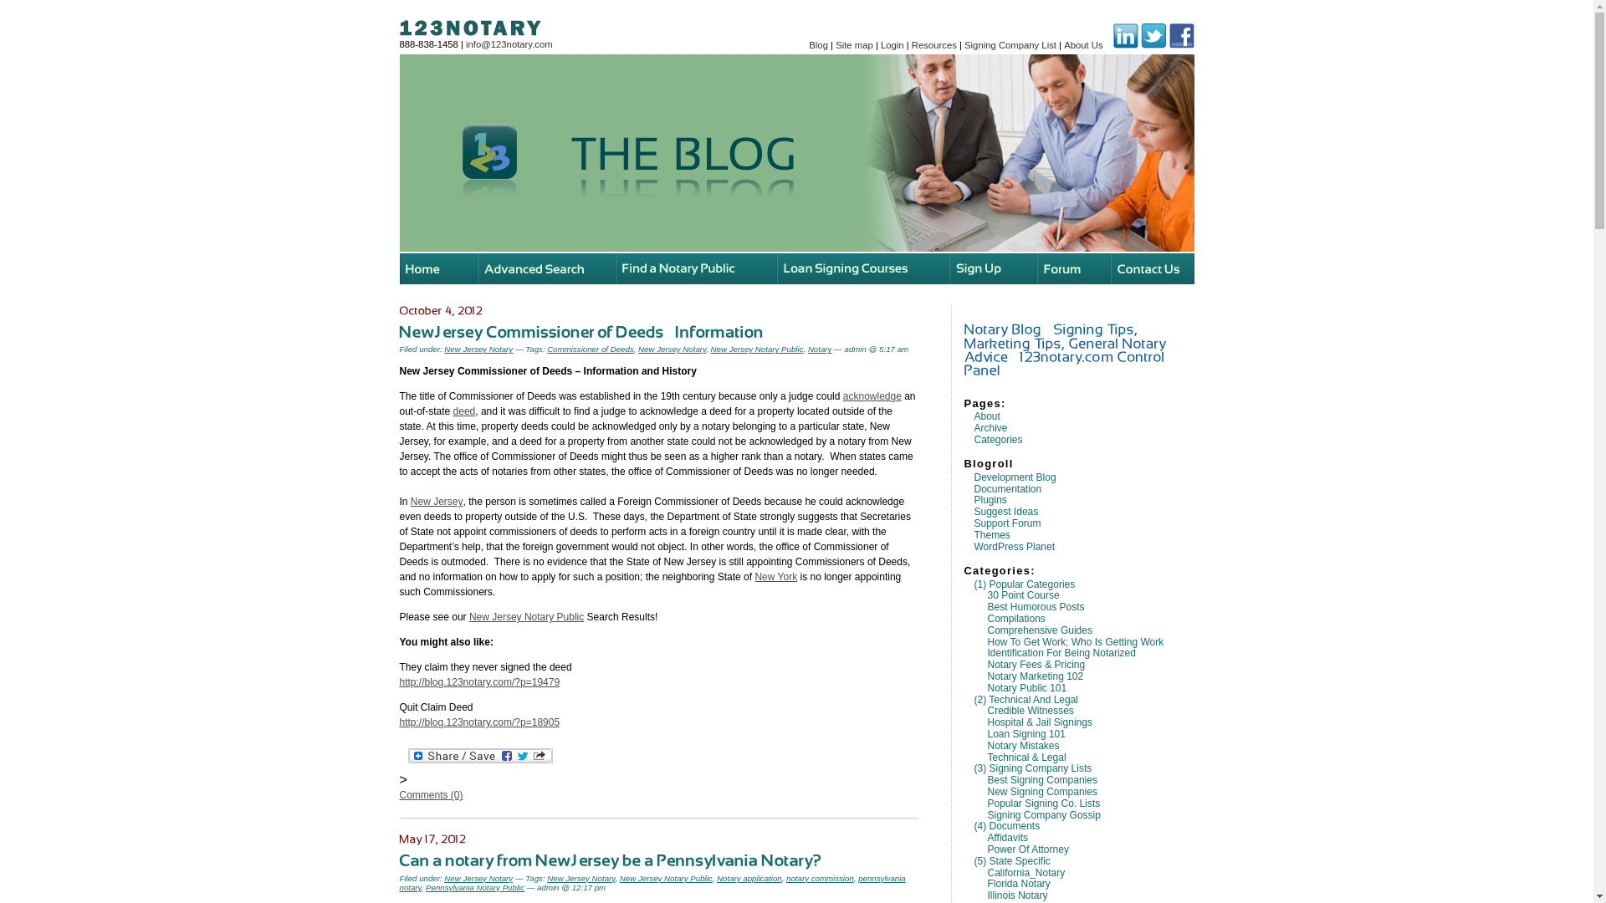 This screenshot has width=1606, height=903. Describe the element at coordinates (1036, 607) in the screenshot. I see `Best Humorous Posts` at that location.